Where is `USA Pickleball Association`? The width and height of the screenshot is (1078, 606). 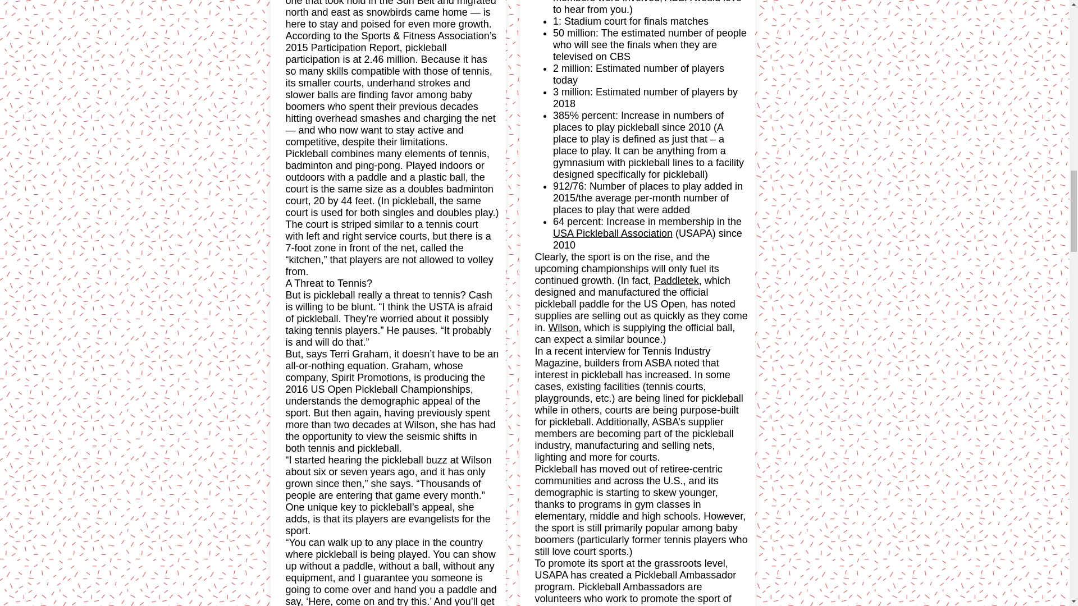 USA Pickleball Association is located at coordinates (613, 233).